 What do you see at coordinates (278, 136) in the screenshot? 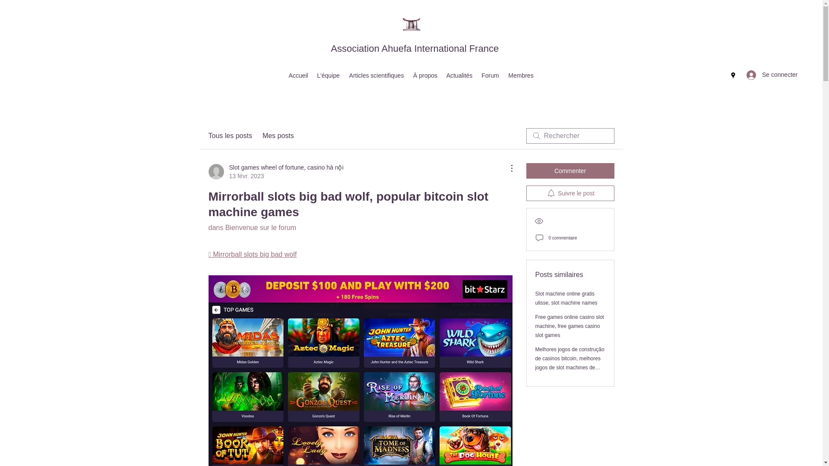
I see `Mes posts` at bounding box center [278, 136].